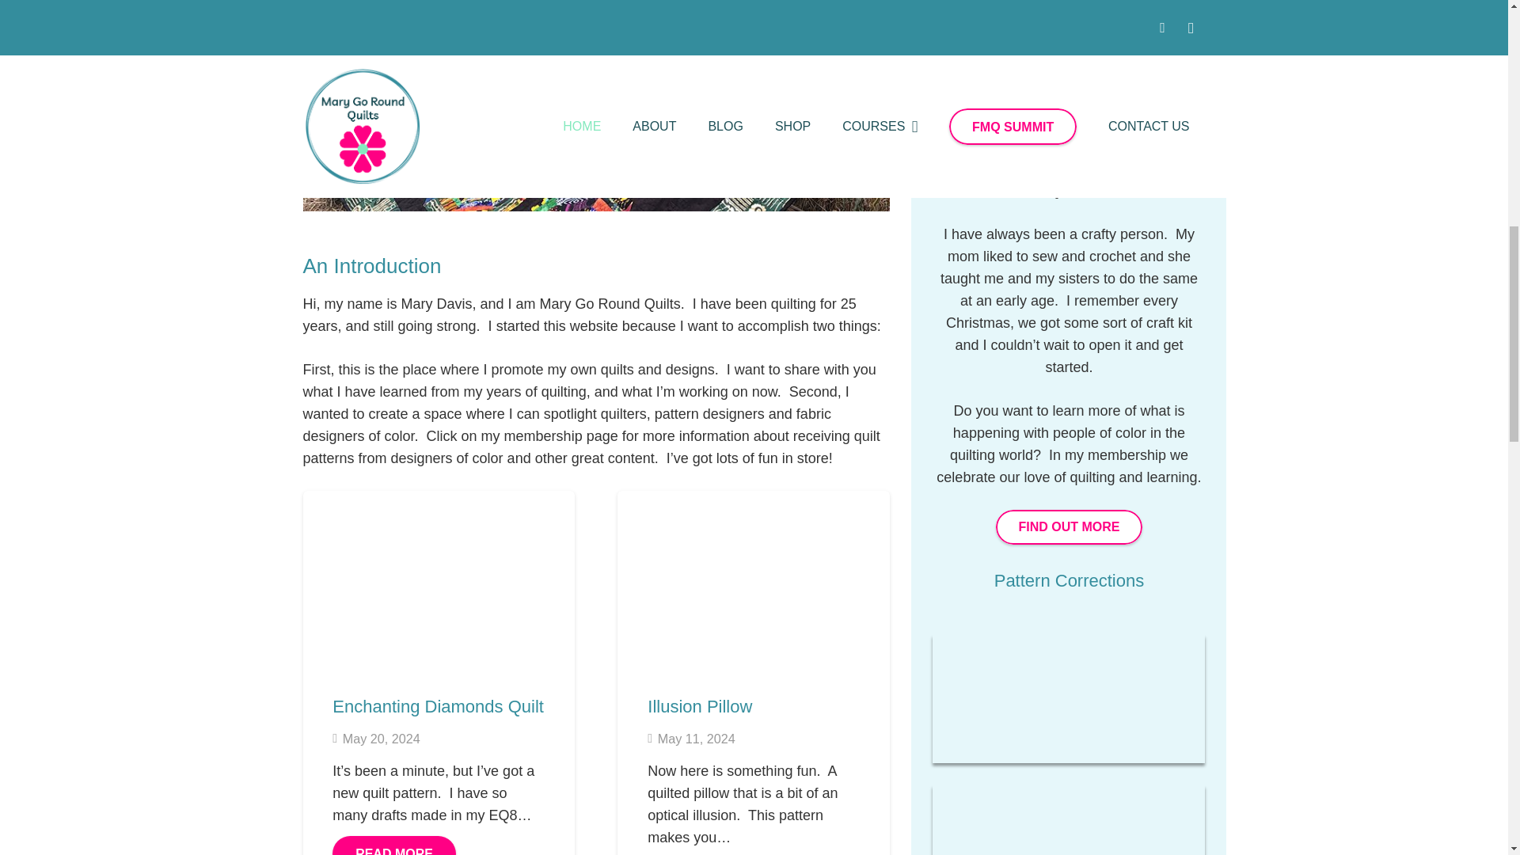 This screenshot has height=855, width=1520. What do you see at coordinates (1476, 27) in the screenshot?
I see `Back to top` at bounding box center [1476, 27].